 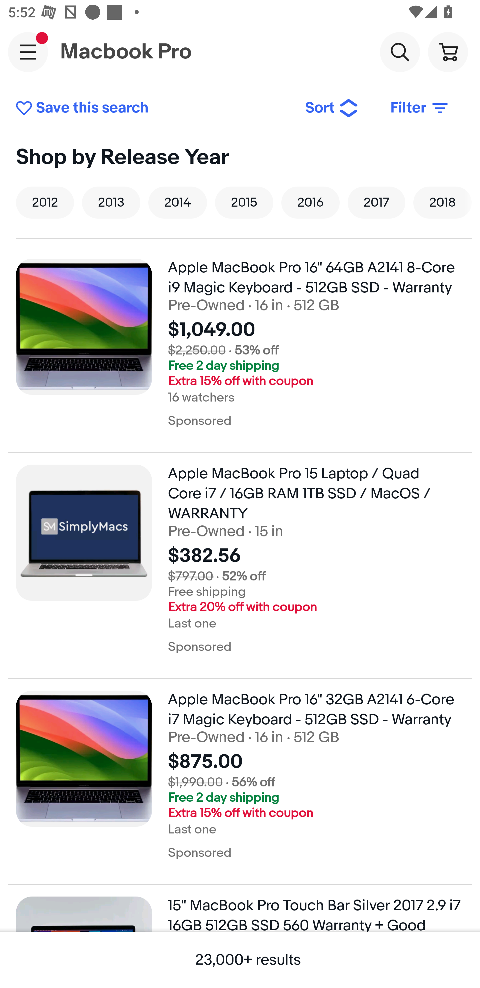 I want to click on 2012 2012, Release Year, so click(x=45, y=202).